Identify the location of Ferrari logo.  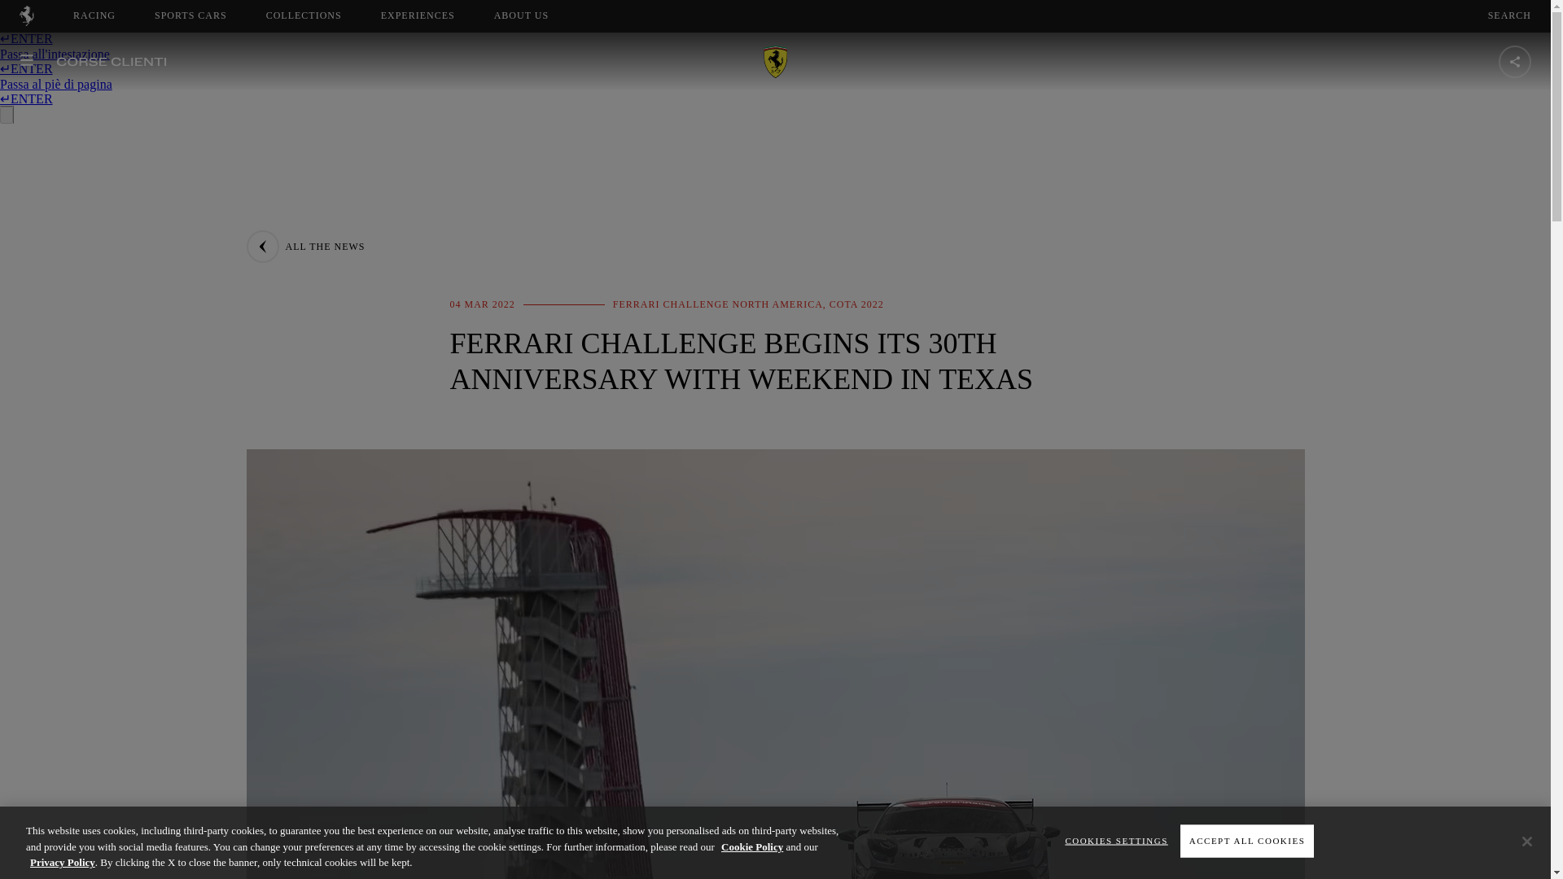
(26, 21).